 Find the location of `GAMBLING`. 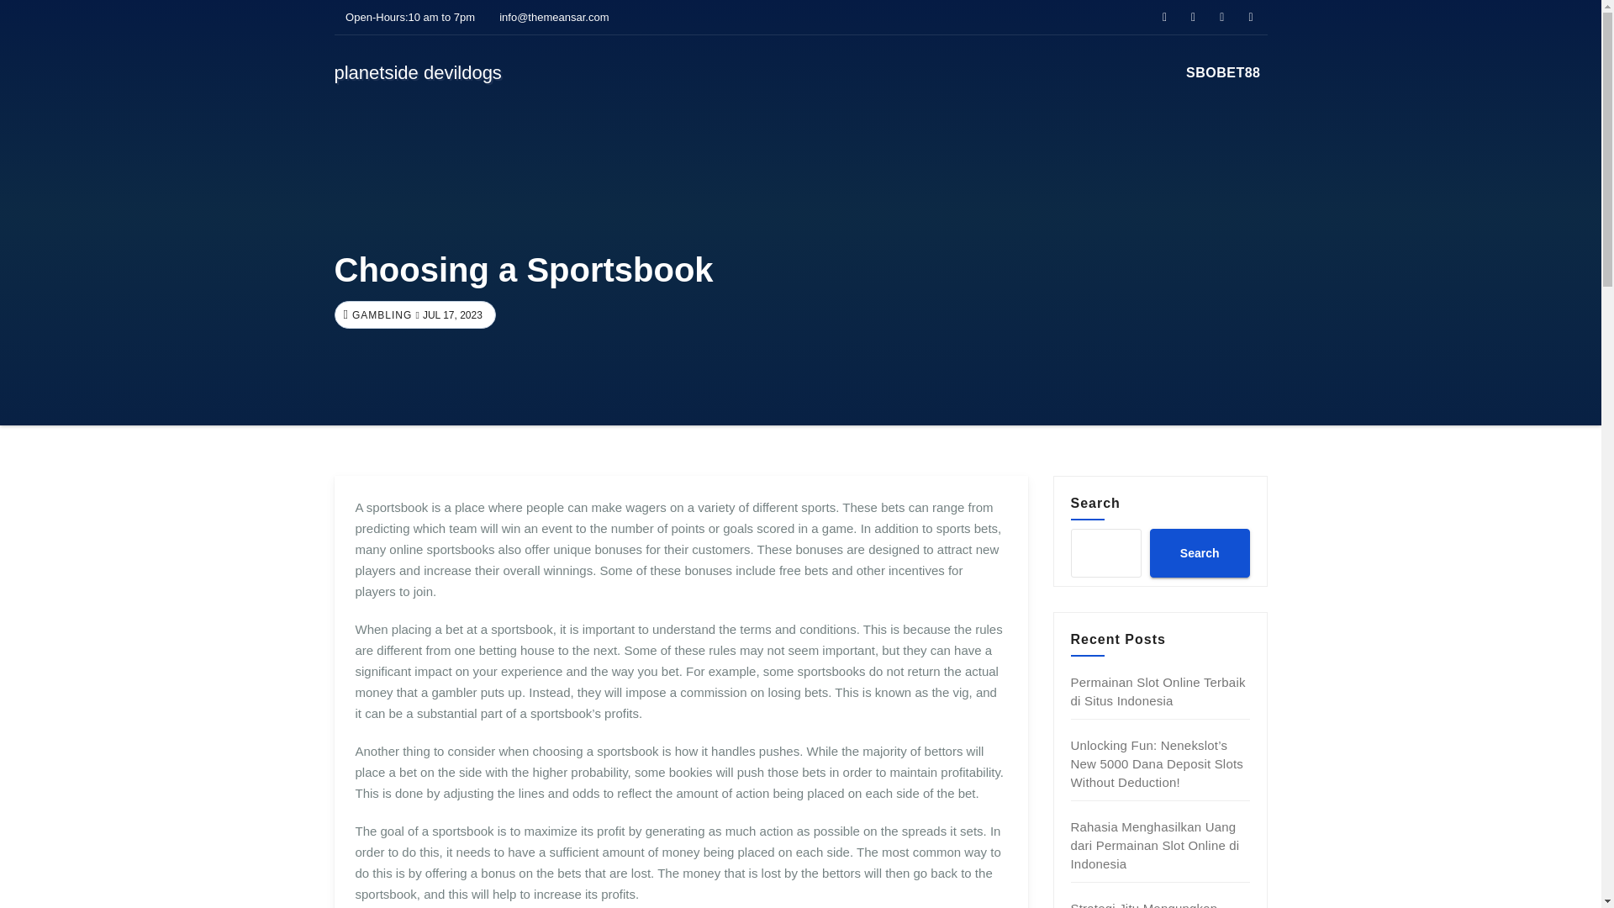

GAMBLING is located at coordinates (380, 315).